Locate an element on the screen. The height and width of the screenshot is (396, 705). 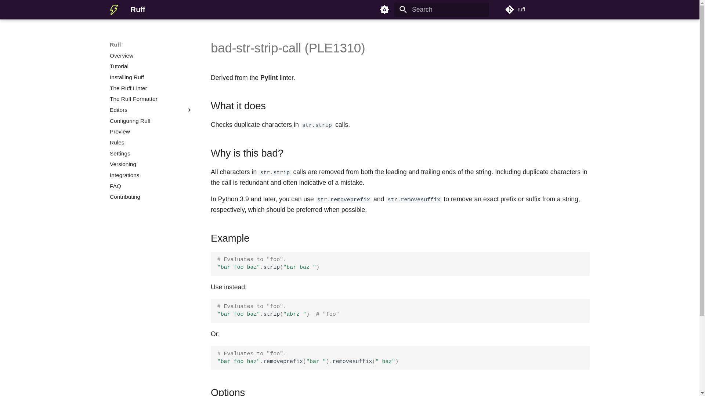
The Ruff Linter is located at coordinates (151, 88).